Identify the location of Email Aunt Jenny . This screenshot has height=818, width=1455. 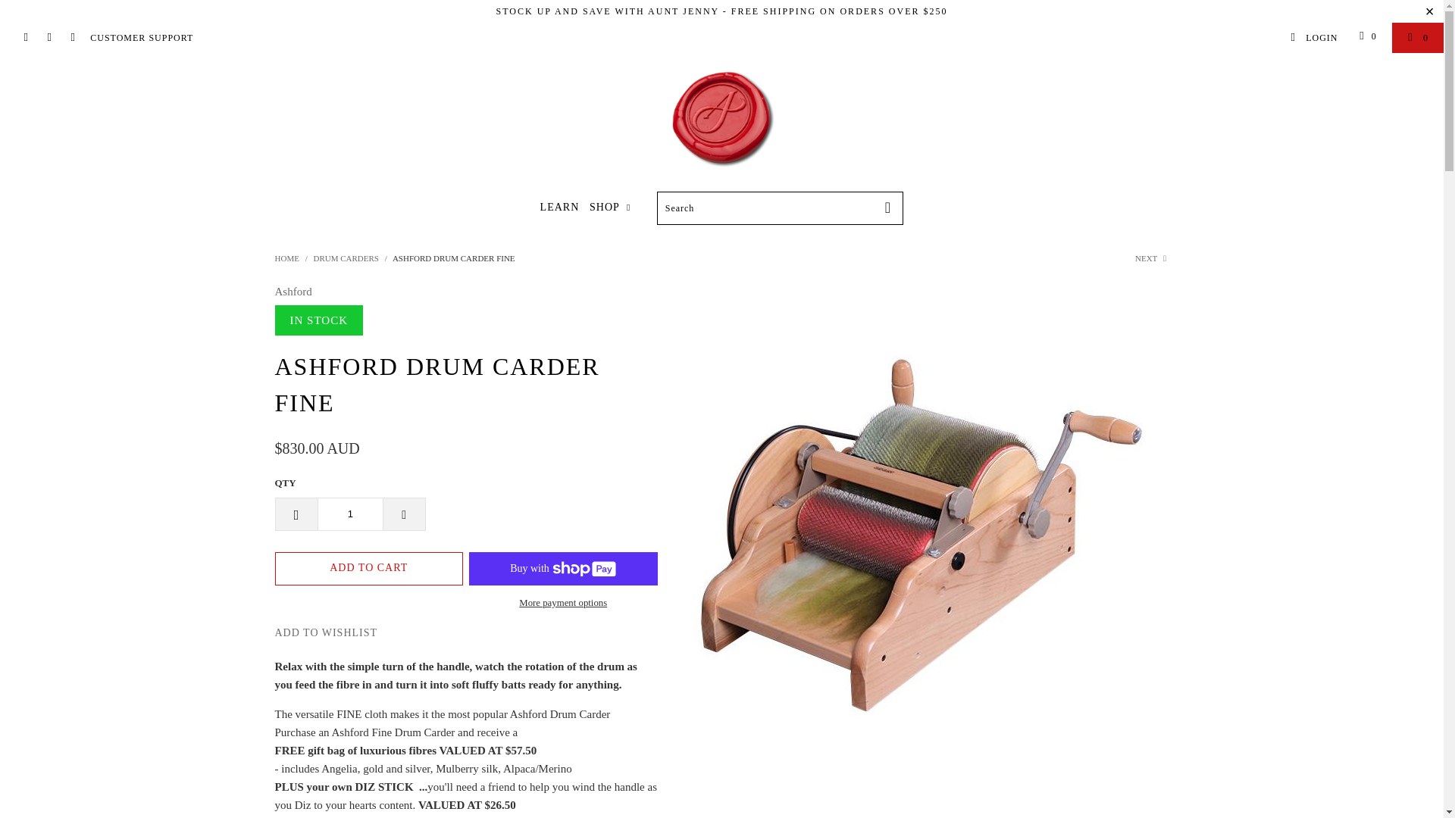
(71, 38).